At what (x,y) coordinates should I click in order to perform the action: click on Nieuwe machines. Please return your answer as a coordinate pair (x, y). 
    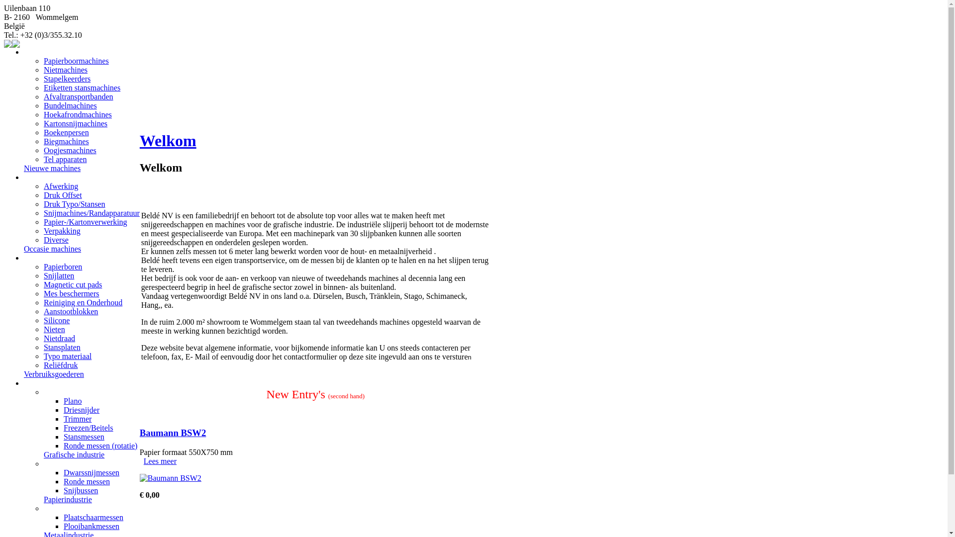
    Looking at the image, I should click on (52, 168).